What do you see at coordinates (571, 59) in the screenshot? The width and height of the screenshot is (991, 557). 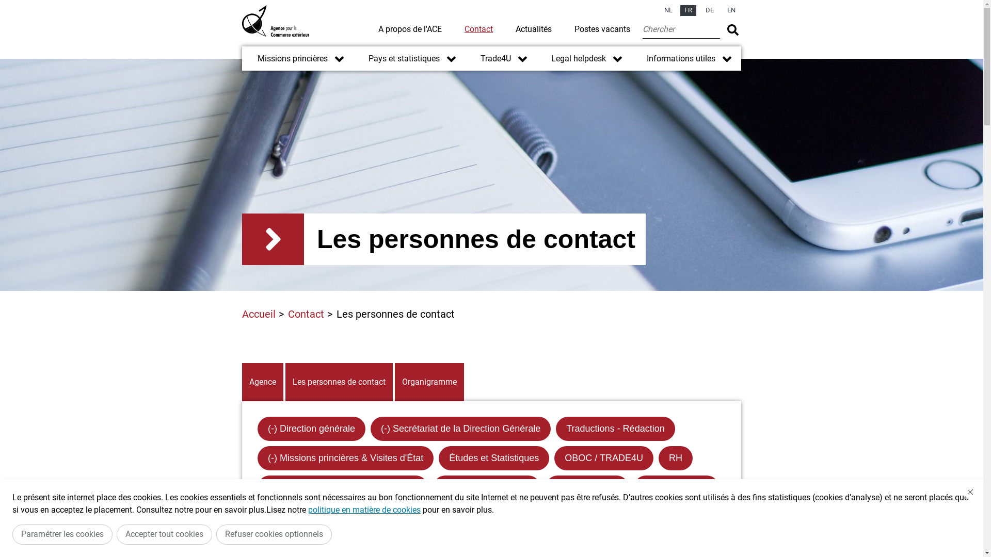 I see `Legal helpdesk` at bounding box center [571, 59].